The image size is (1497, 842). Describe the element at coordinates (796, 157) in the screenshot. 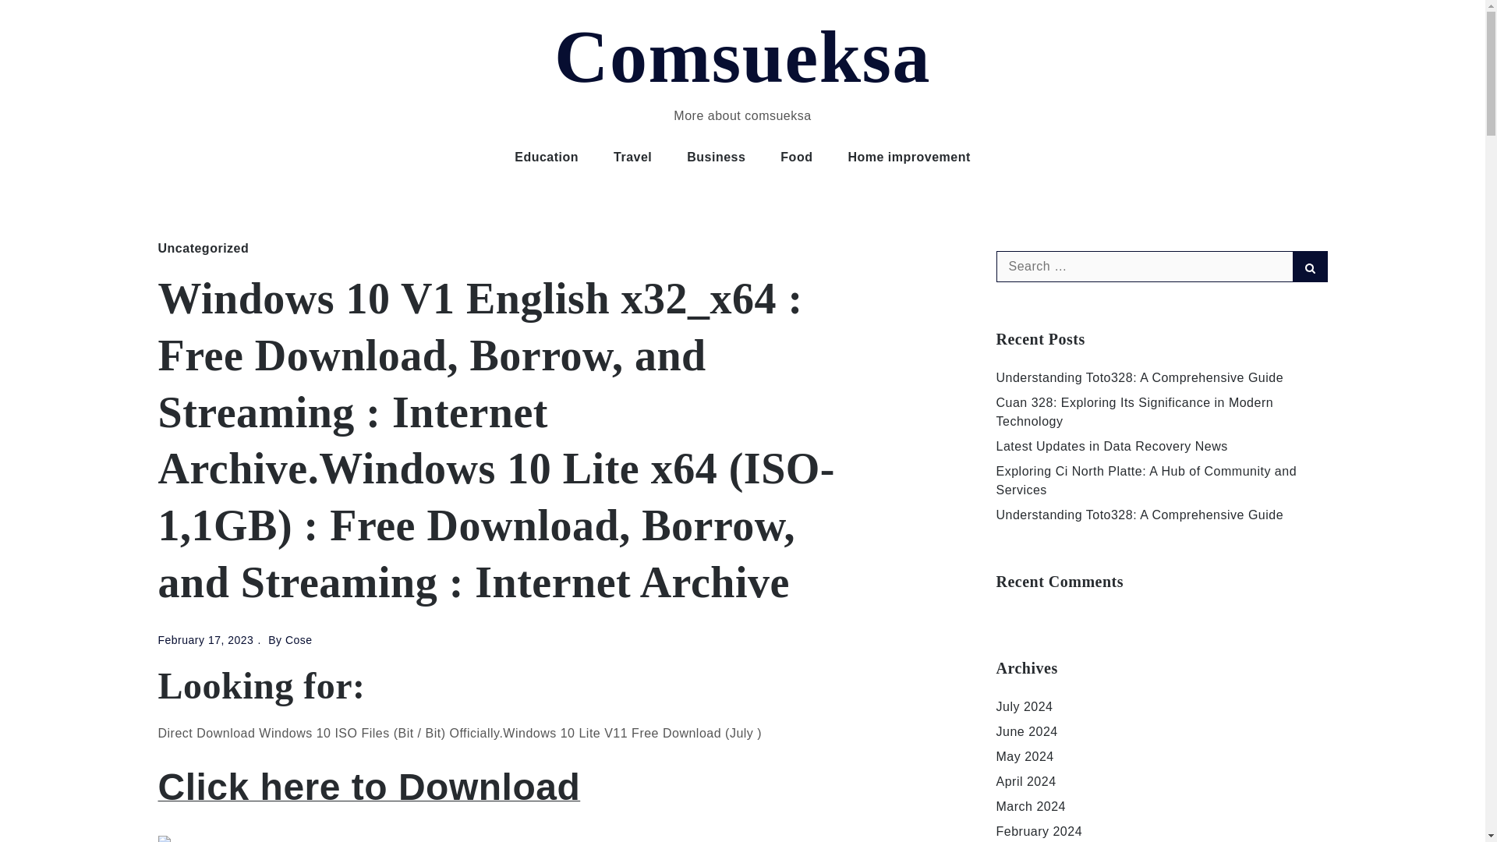

I see `Food` at that location.